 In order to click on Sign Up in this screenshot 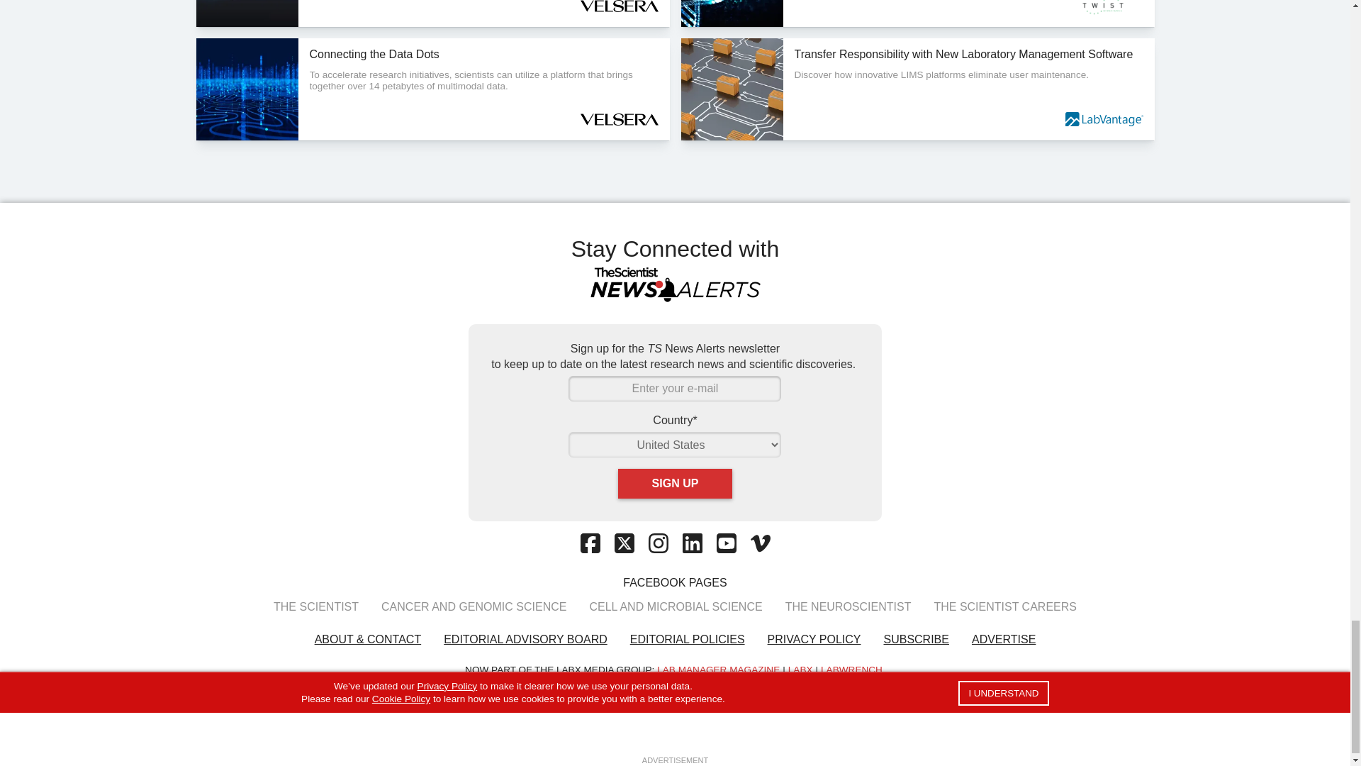, I will do `click(675, 484)`.